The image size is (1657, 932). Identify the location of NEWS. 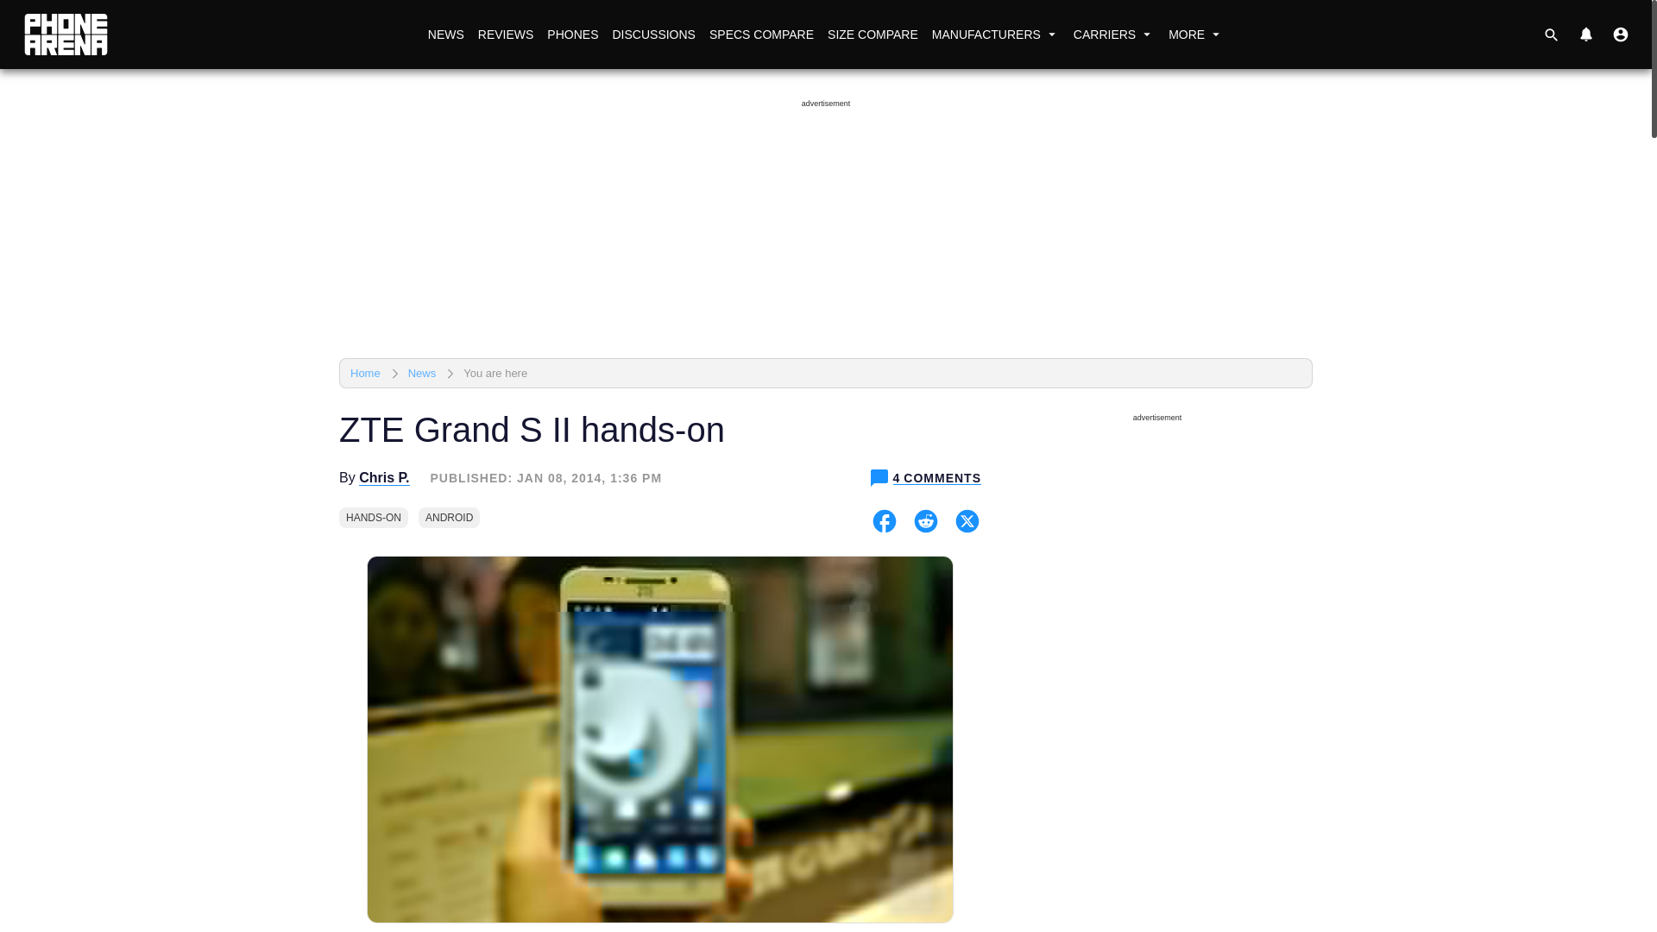
(445, 35).